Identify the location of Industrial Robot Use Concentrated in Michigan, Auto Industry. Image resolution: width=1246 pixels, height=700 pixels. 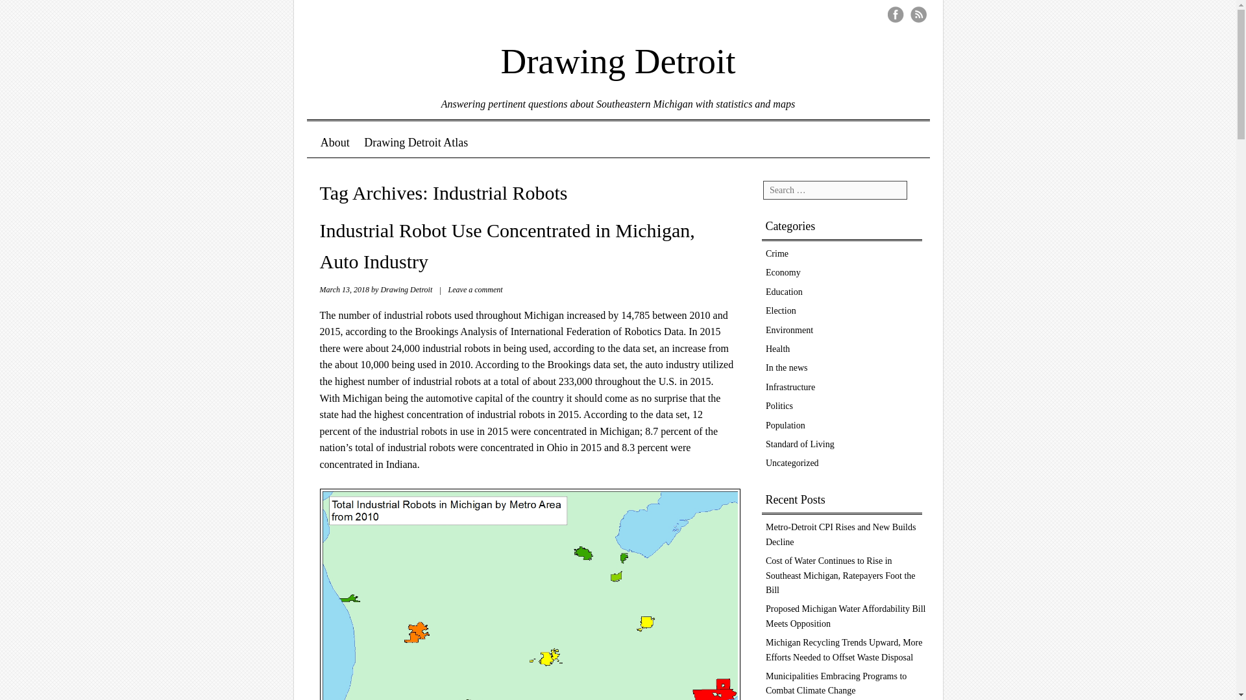
(506, 246).